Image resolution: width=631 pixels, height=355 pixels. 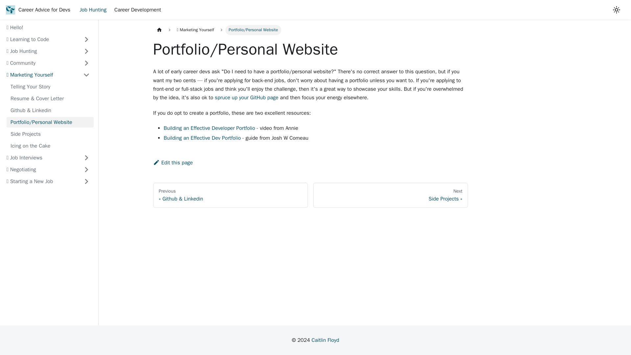 I want to click on Telling Your Story, so click(x=50, y=87).